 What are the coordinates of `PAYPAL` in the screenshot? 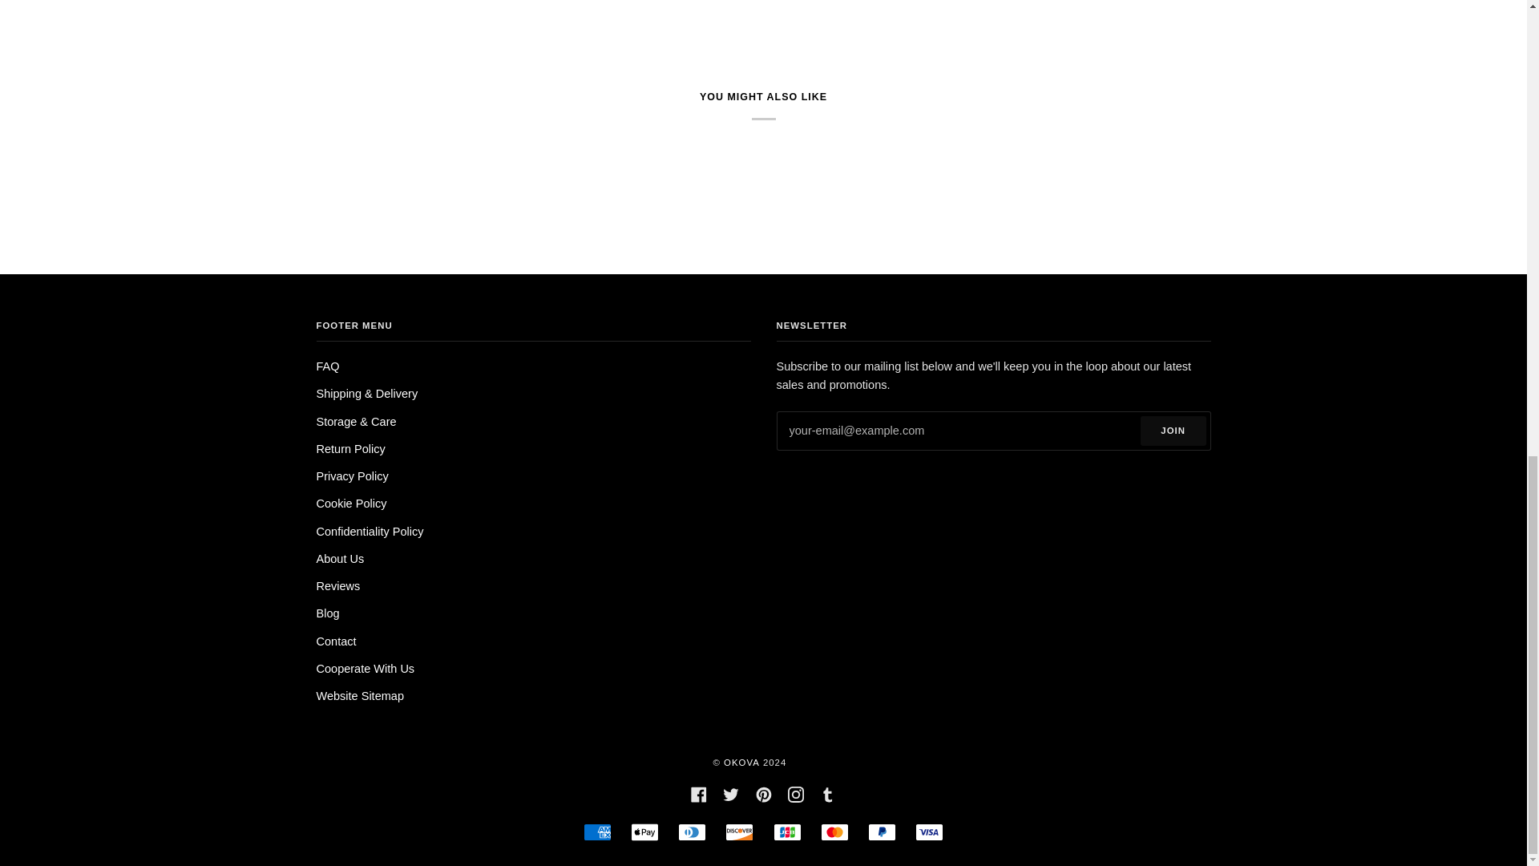 It's located at (882, 832).